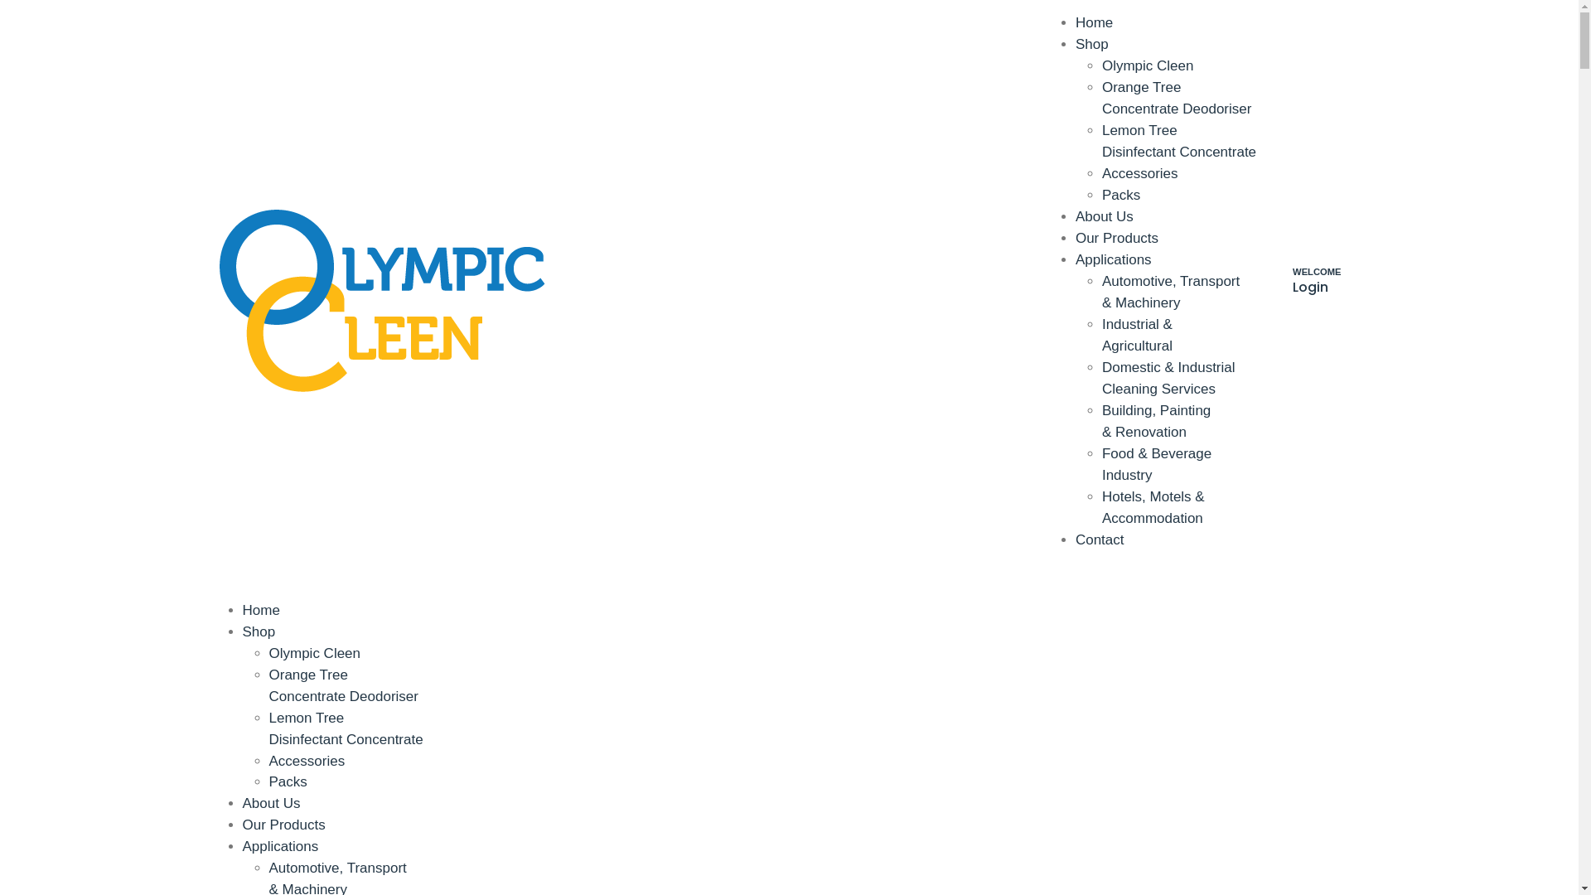 The image size is (1591, 895). What do you see at coordinates (1157, 421) in the screenshot?
I see `Building, Painting
& Renovation` at bounding box center [1157, 421].